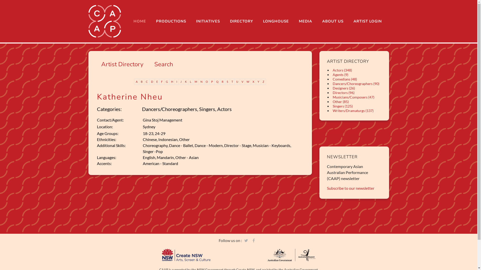  Describe the element at coordinates (232, 82) in the screenshot. I see `T` at that location.